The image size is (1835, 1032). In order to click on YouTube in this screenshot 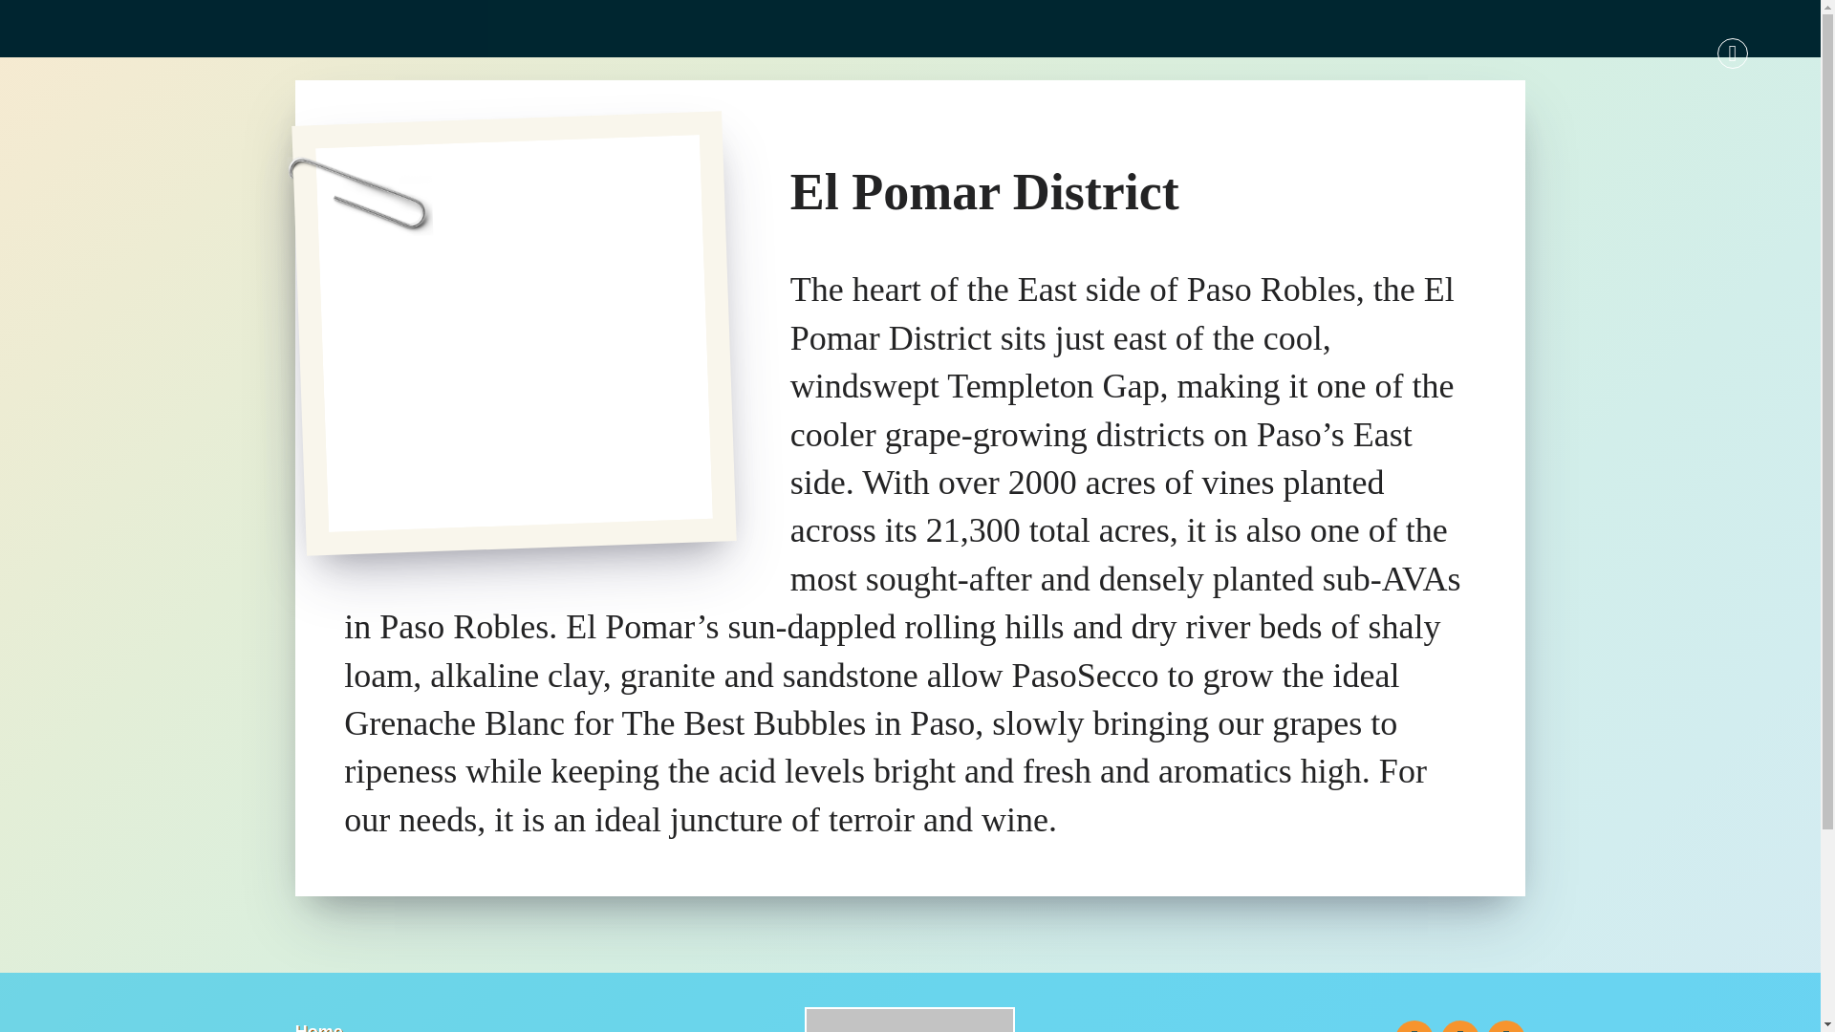, I will do `click(1505, 1026)`.